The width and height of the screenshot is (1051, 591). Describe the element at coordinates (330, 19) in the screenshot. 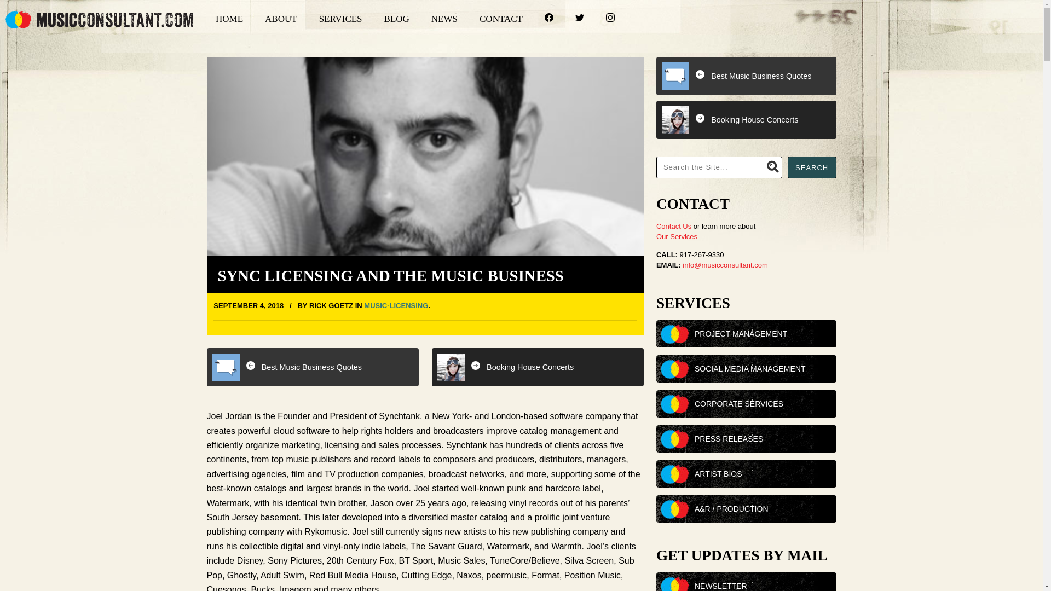

I see `SERVICES` at that location.